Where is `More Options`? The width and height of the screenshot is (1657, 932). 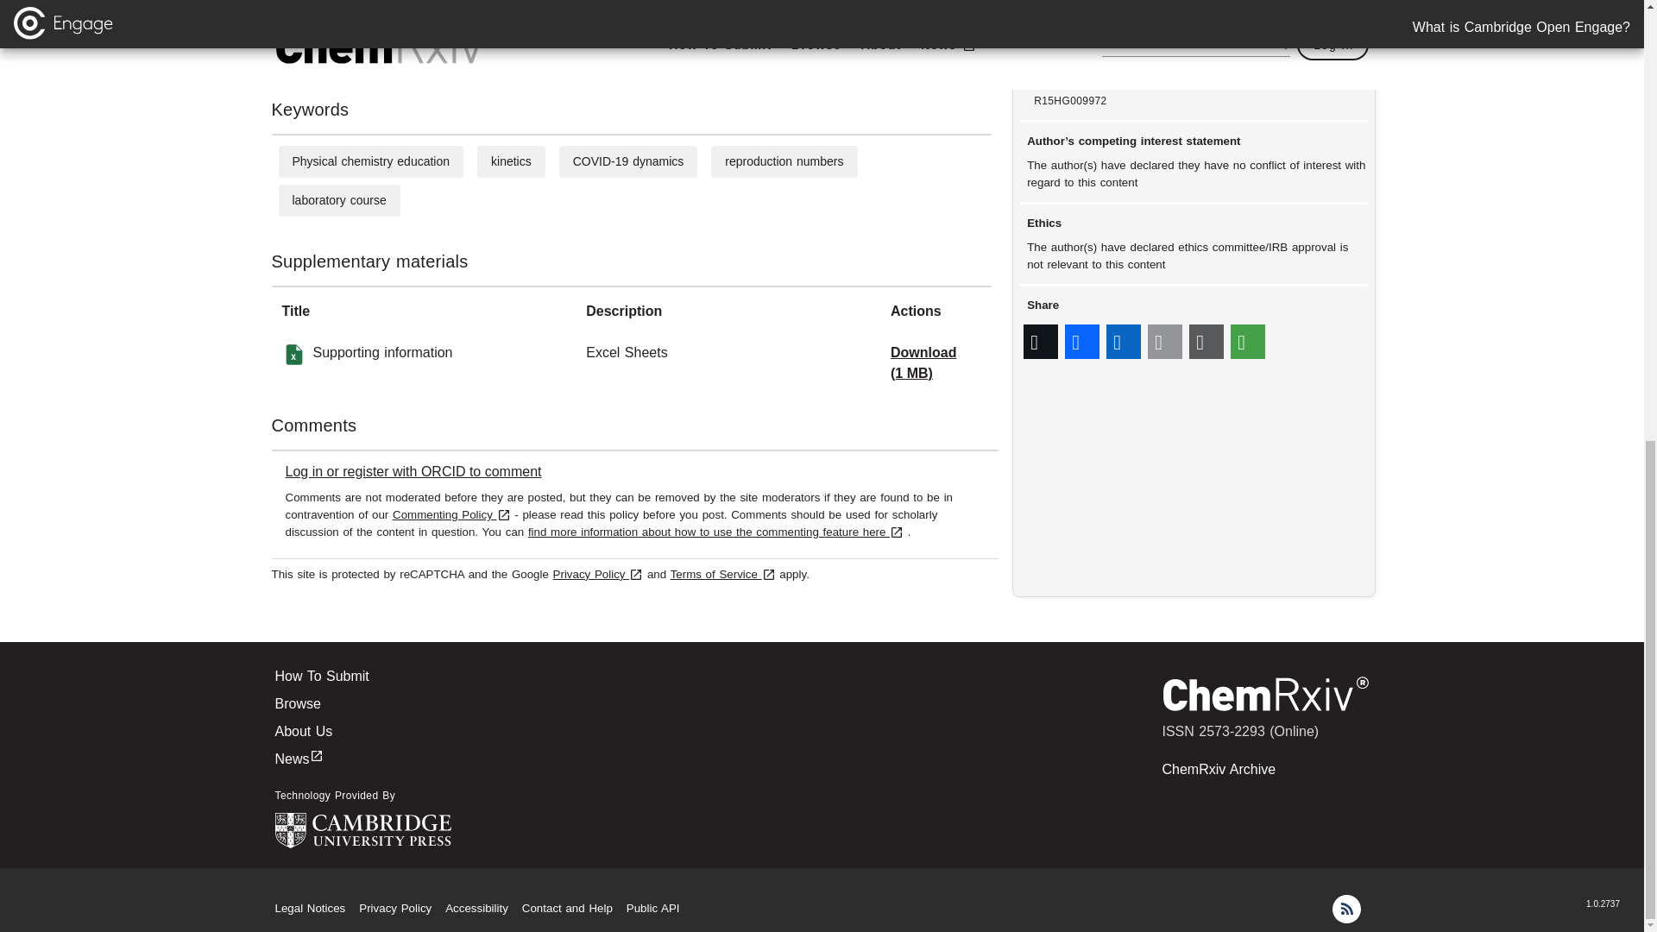
More Options is located at coordinates (1248, 342).